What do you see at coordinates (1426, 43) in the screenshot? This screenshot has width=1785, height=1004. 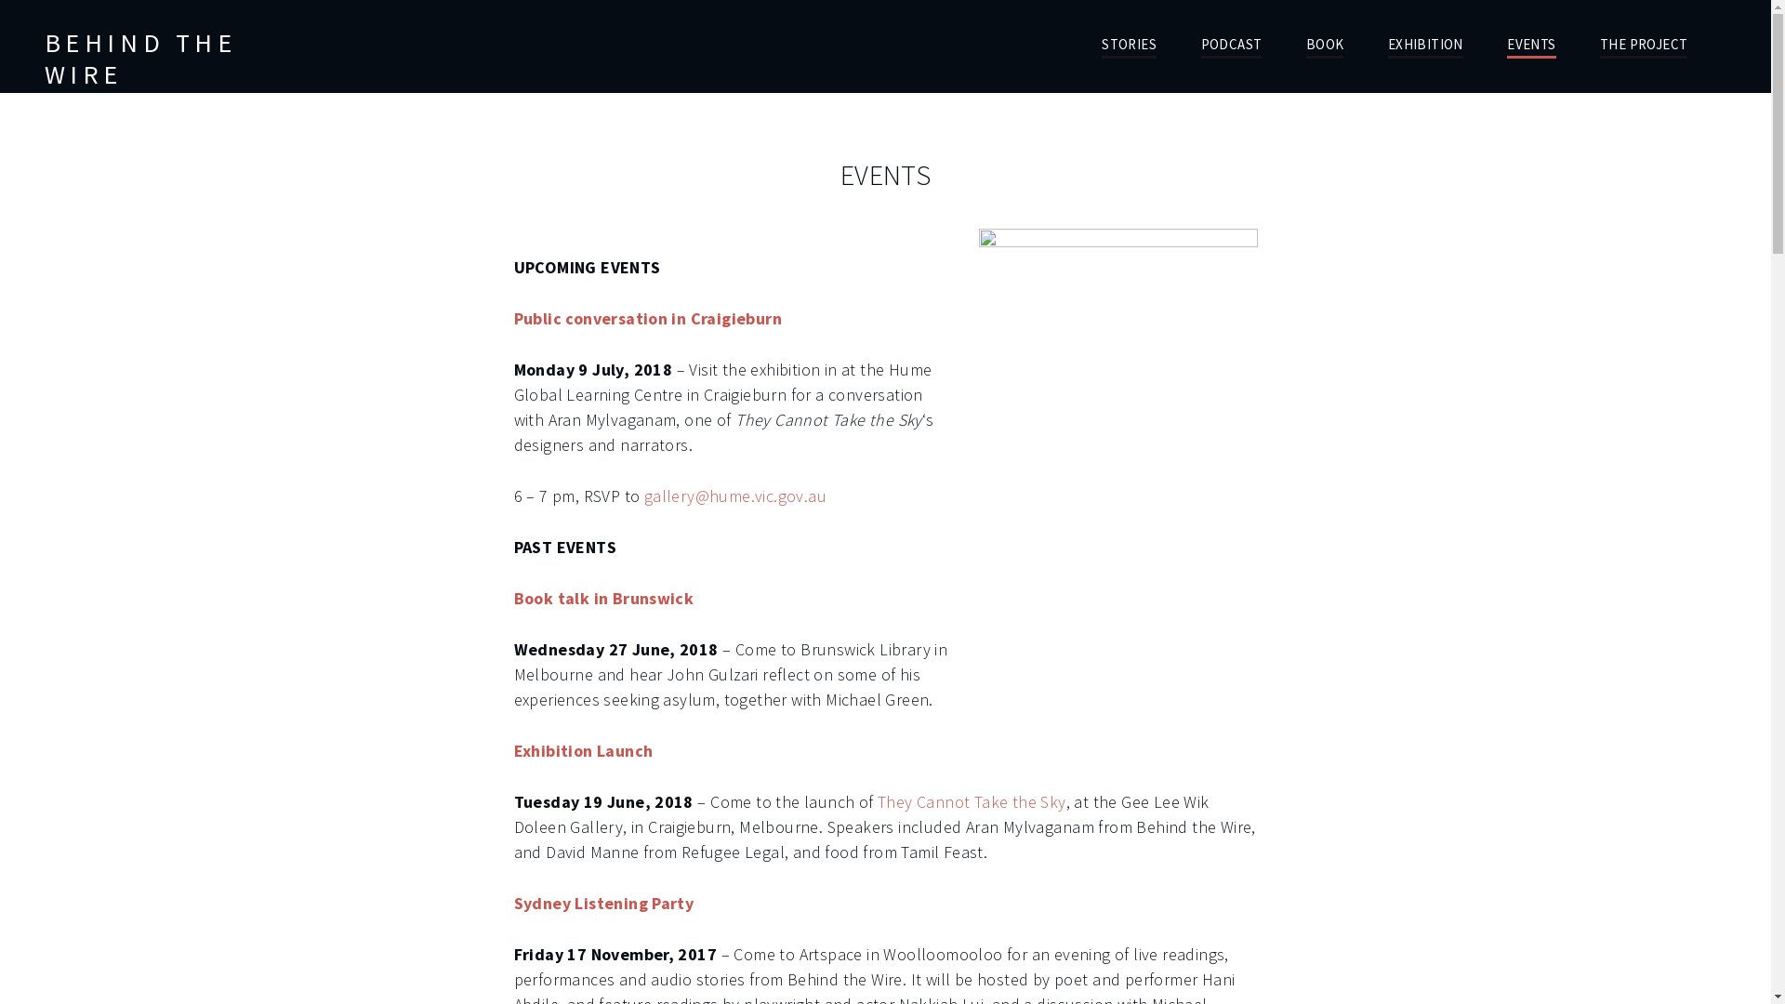 I see `EXHIBITION` at bounding box center [1426, 43].